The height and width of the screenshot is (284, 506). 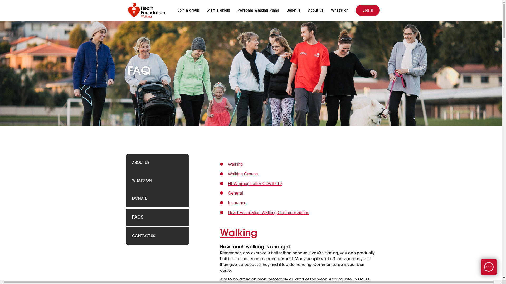 I want to click on FAQS, so click(x=138, y=217).